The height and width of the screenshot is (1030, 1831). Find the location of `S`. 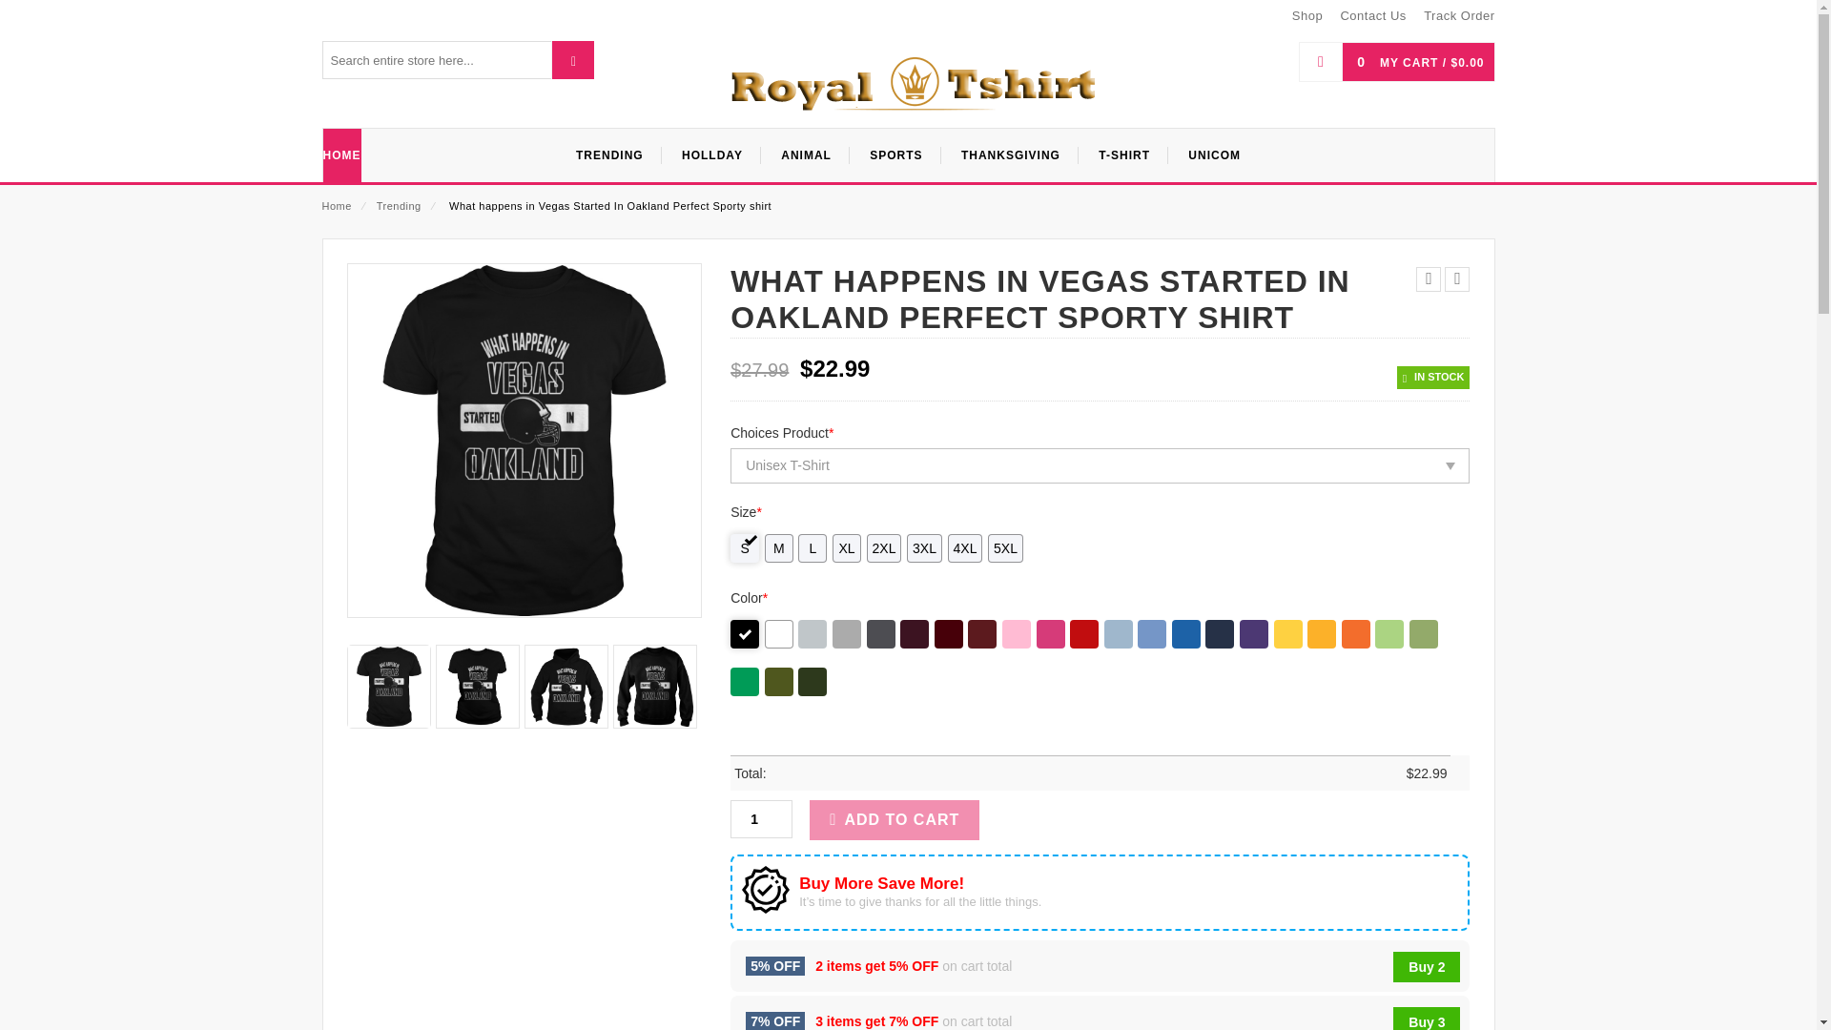

S is located at coordinates (745, 547).